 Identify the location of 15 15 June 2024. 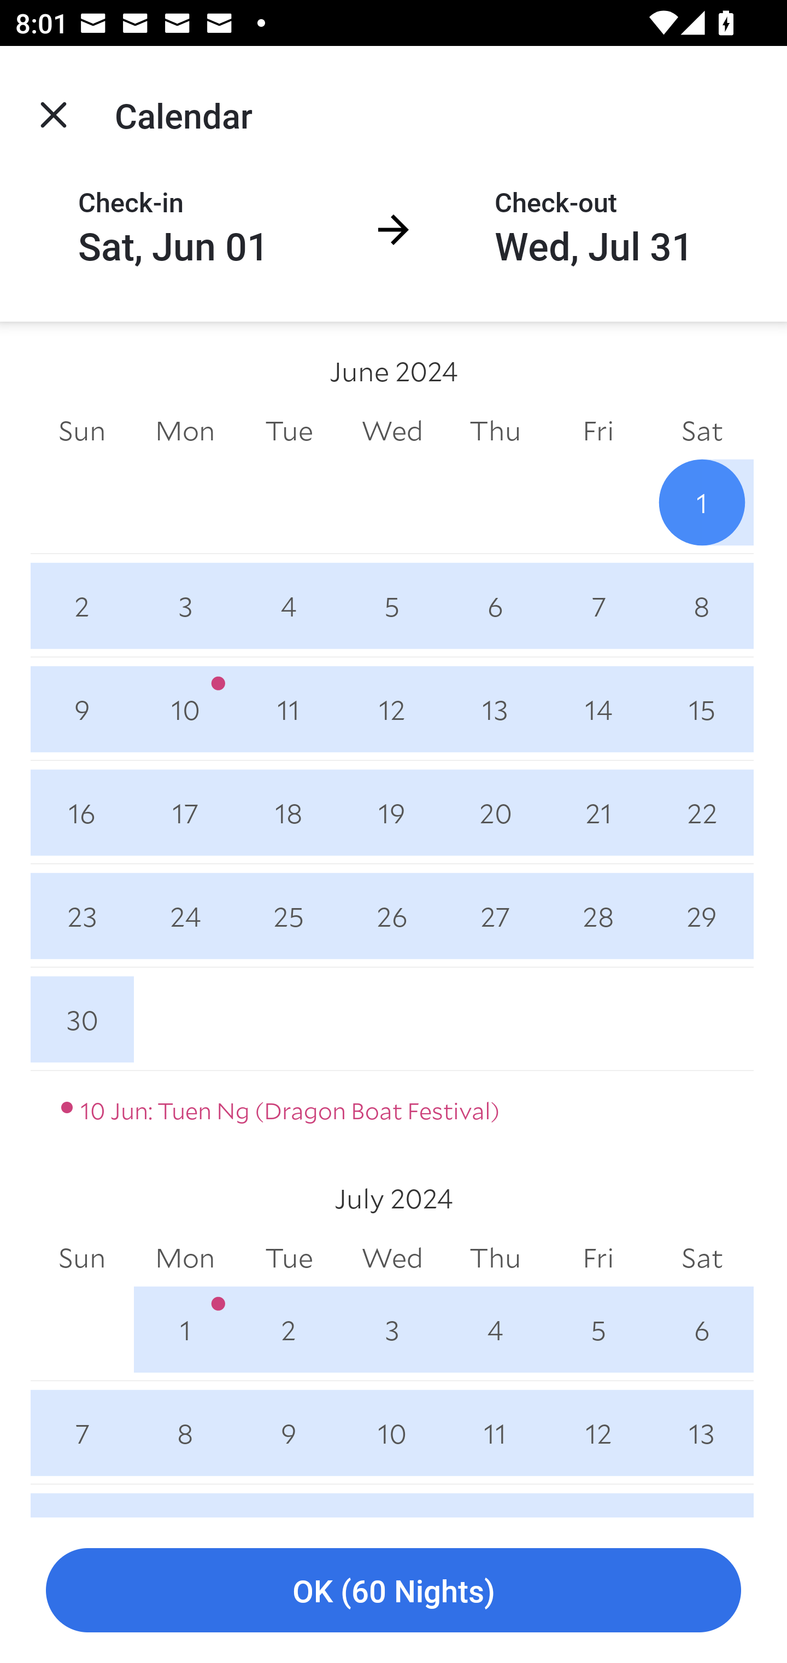
(702, 709).